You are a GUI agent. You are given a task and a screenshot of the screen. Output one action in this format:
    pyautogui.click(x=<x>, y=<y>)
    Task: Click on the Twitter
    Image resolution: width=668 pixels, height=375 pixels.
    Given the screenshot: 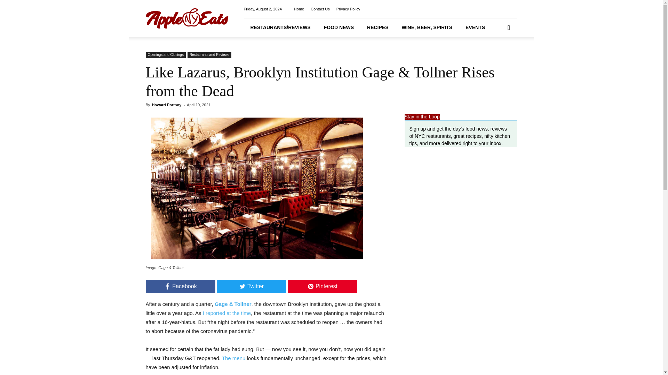 What is the action you would take?
    pyautogui.click(x=251, y=286)
    